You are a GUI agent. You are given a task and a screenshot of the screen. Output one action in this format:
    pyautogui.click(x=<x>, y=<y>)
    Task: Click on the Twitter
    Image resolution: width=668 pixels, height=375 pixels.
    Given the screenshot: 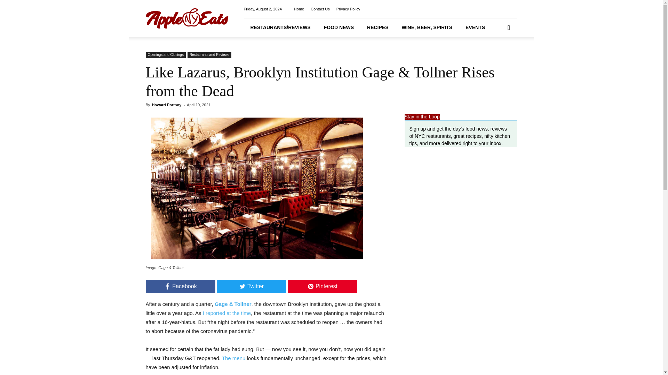 What is the action you would take?
    pyautogui.click(x=251, y=286)
    